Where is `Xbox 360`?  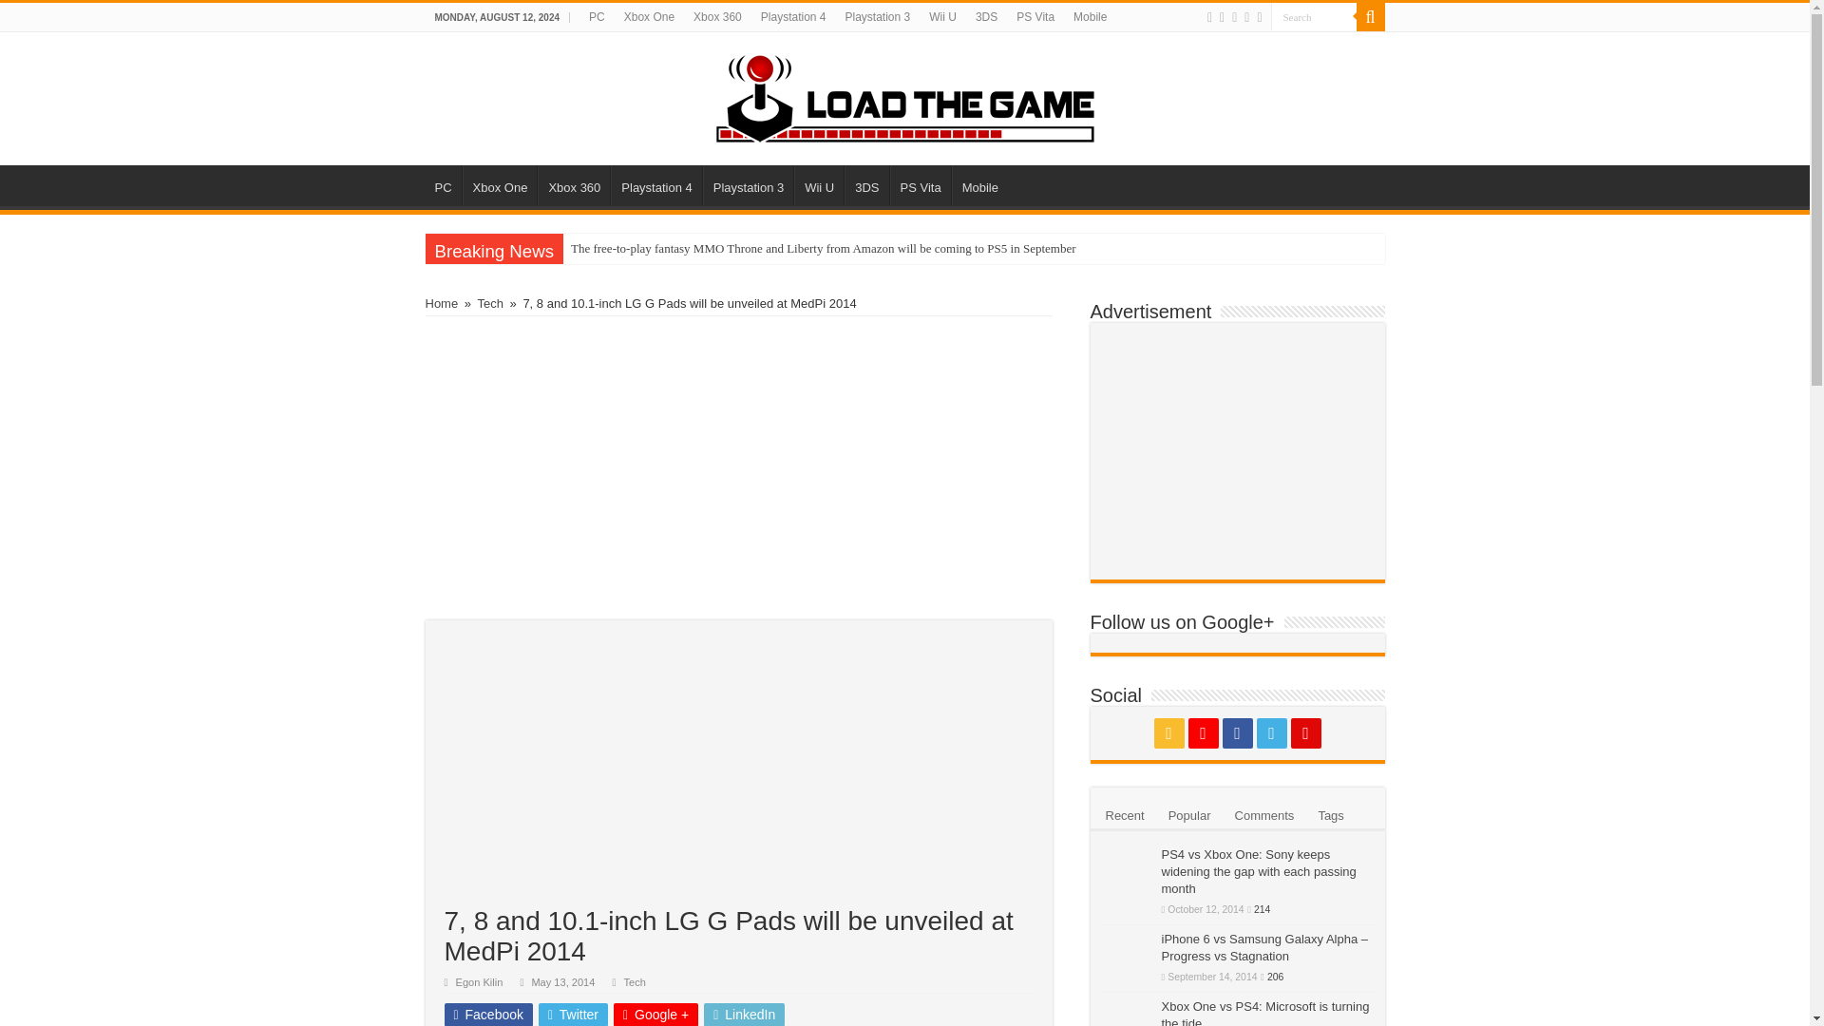 Xbox 360 is located at coordinates (718, 17).